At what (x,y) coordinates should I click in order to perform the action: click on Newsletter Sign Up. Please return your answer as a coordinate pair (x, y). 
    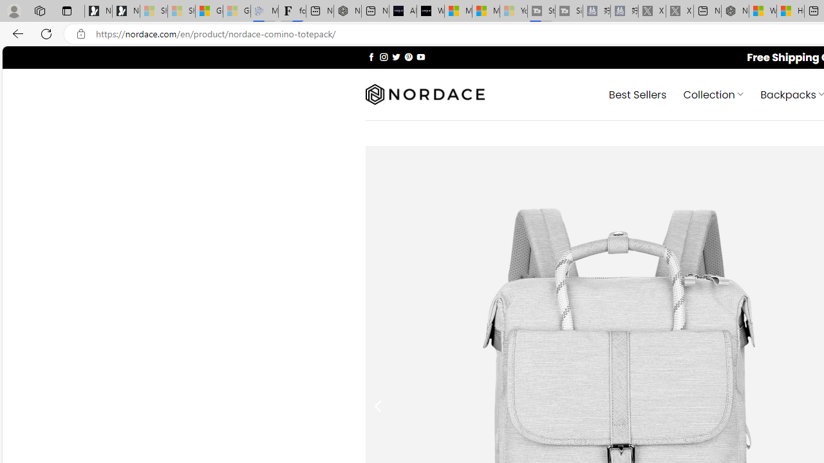
    Looking at the image, I should click on (126, 12).